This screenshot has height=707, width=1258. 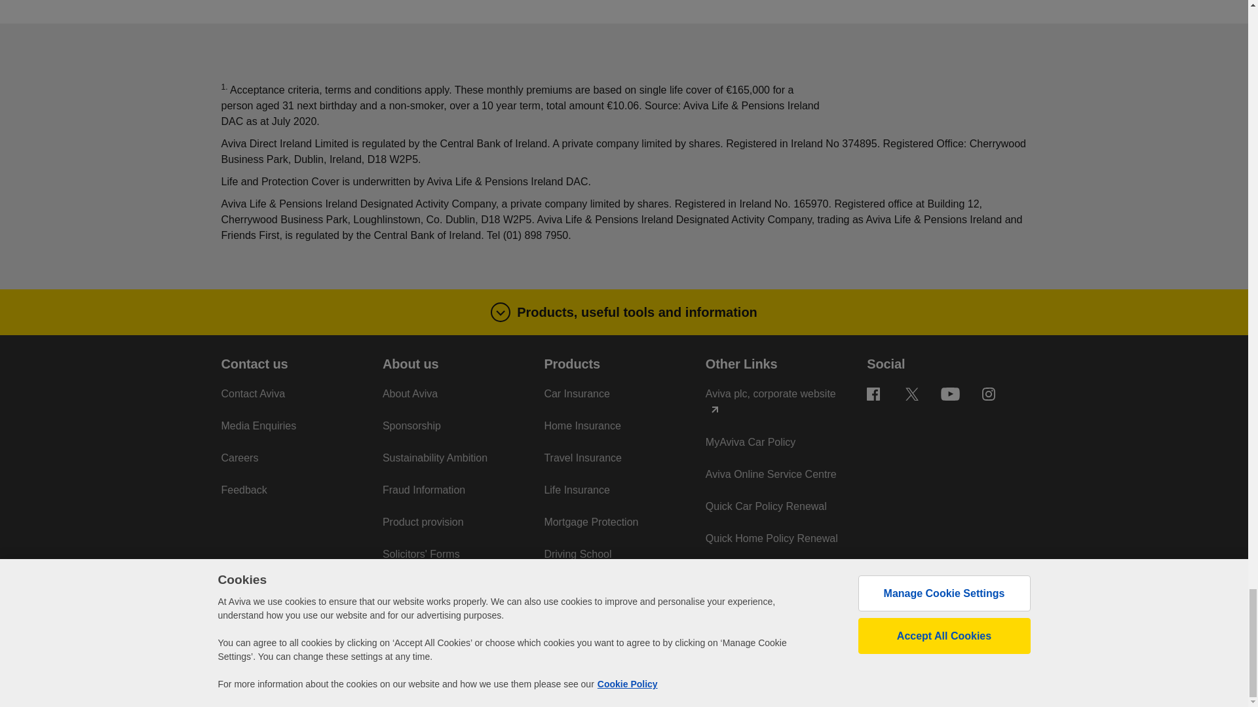 I want to click on Aviva's Ireland YouTube page, so click(x=950, y=394).